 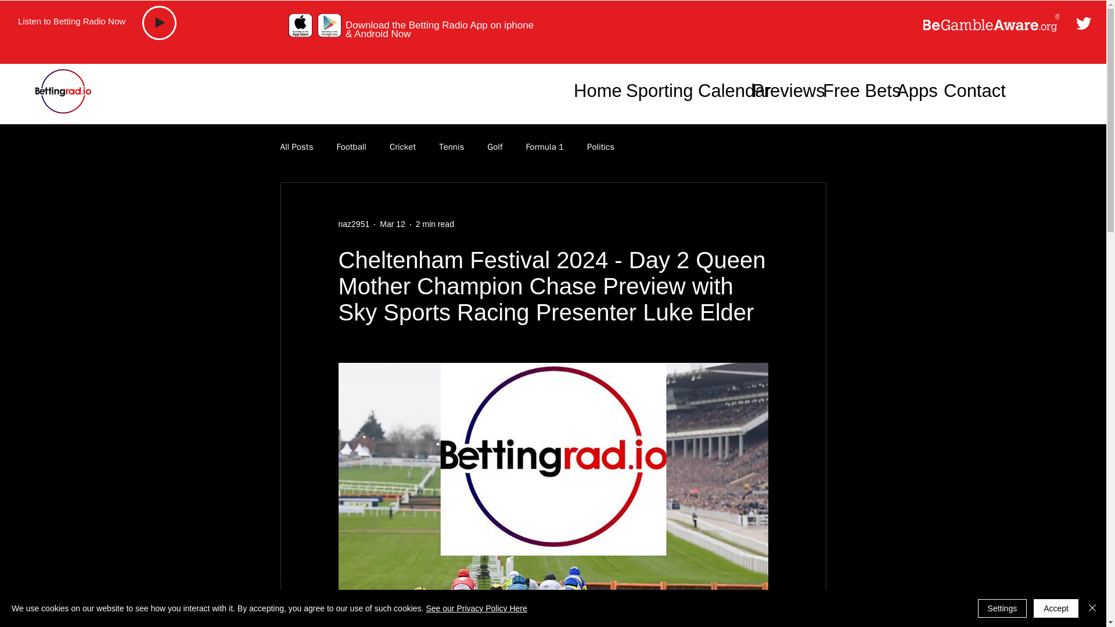 What do you see at coordinates (681, 91) in the screenshot?
I see `Sporting Calendar` at bounding box center [681, 91].